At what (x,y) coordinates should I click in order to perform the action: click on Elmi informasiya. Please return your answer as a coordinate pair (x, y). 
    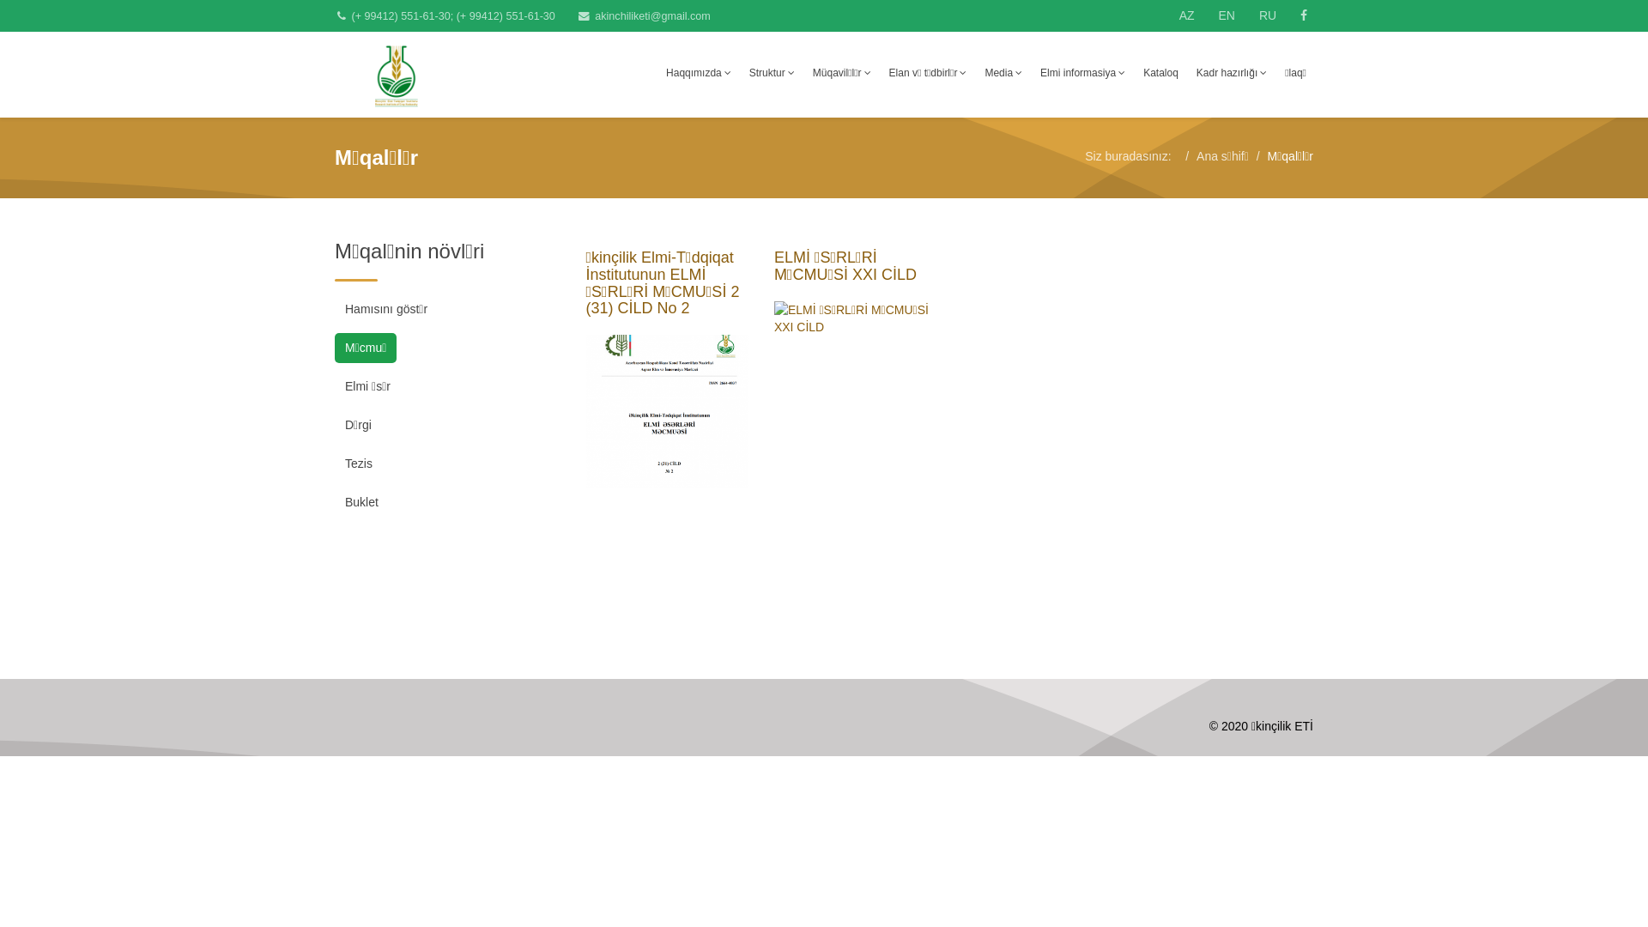
    Looking at the image, I should click on (1083, 73).